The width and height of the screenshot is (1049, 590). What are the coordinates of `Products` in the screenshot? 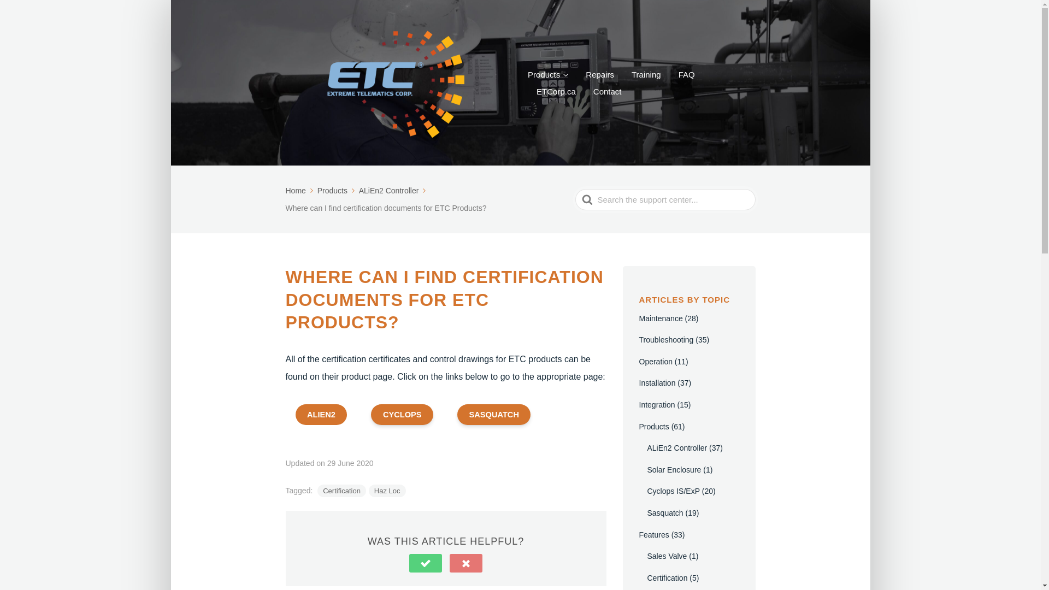 It's located at (337, 191).